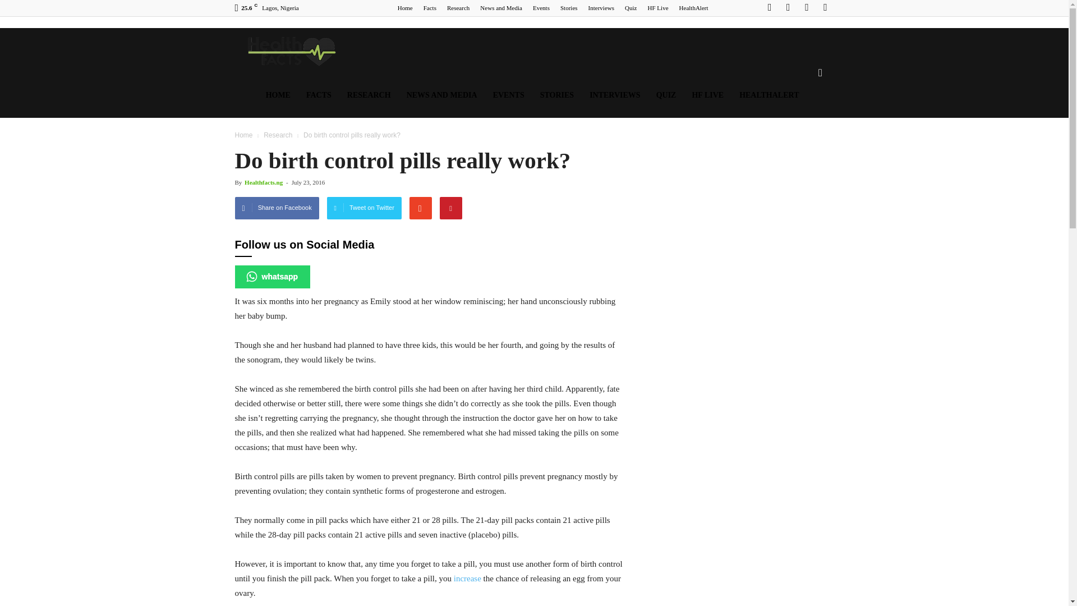 The height and width of the screenshot is (606, 1077). Describe the element at coordinates (630, 8) in the screenshot. I see `Quiz` at that location.